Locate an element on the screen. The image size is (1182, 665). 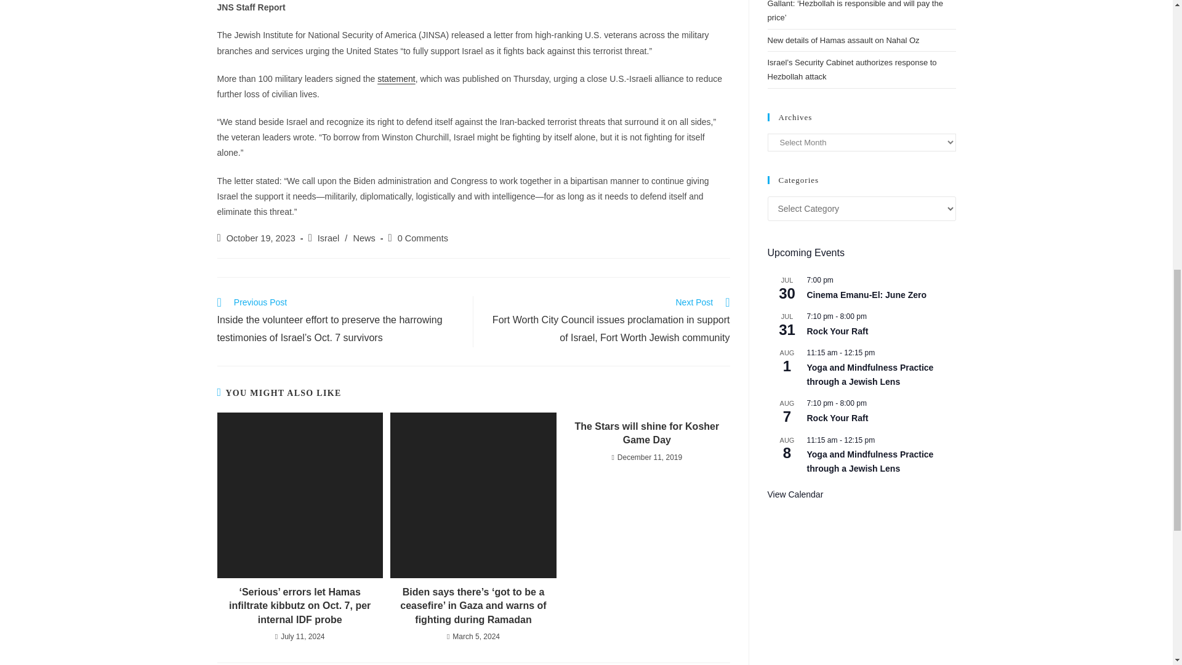
View more events. is located at coordinates (795, 494).